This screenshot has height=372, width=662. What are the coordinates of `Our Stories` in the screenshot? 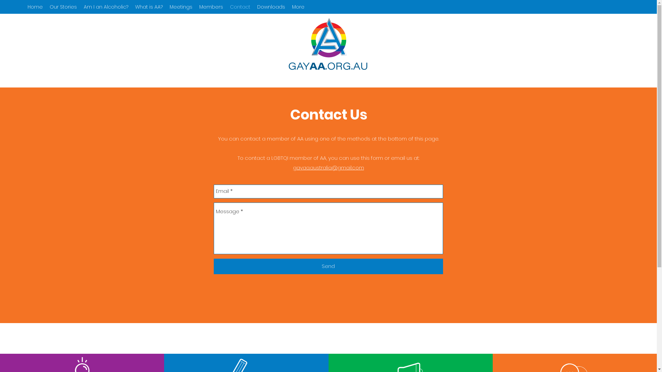 It's located at (63, 7).